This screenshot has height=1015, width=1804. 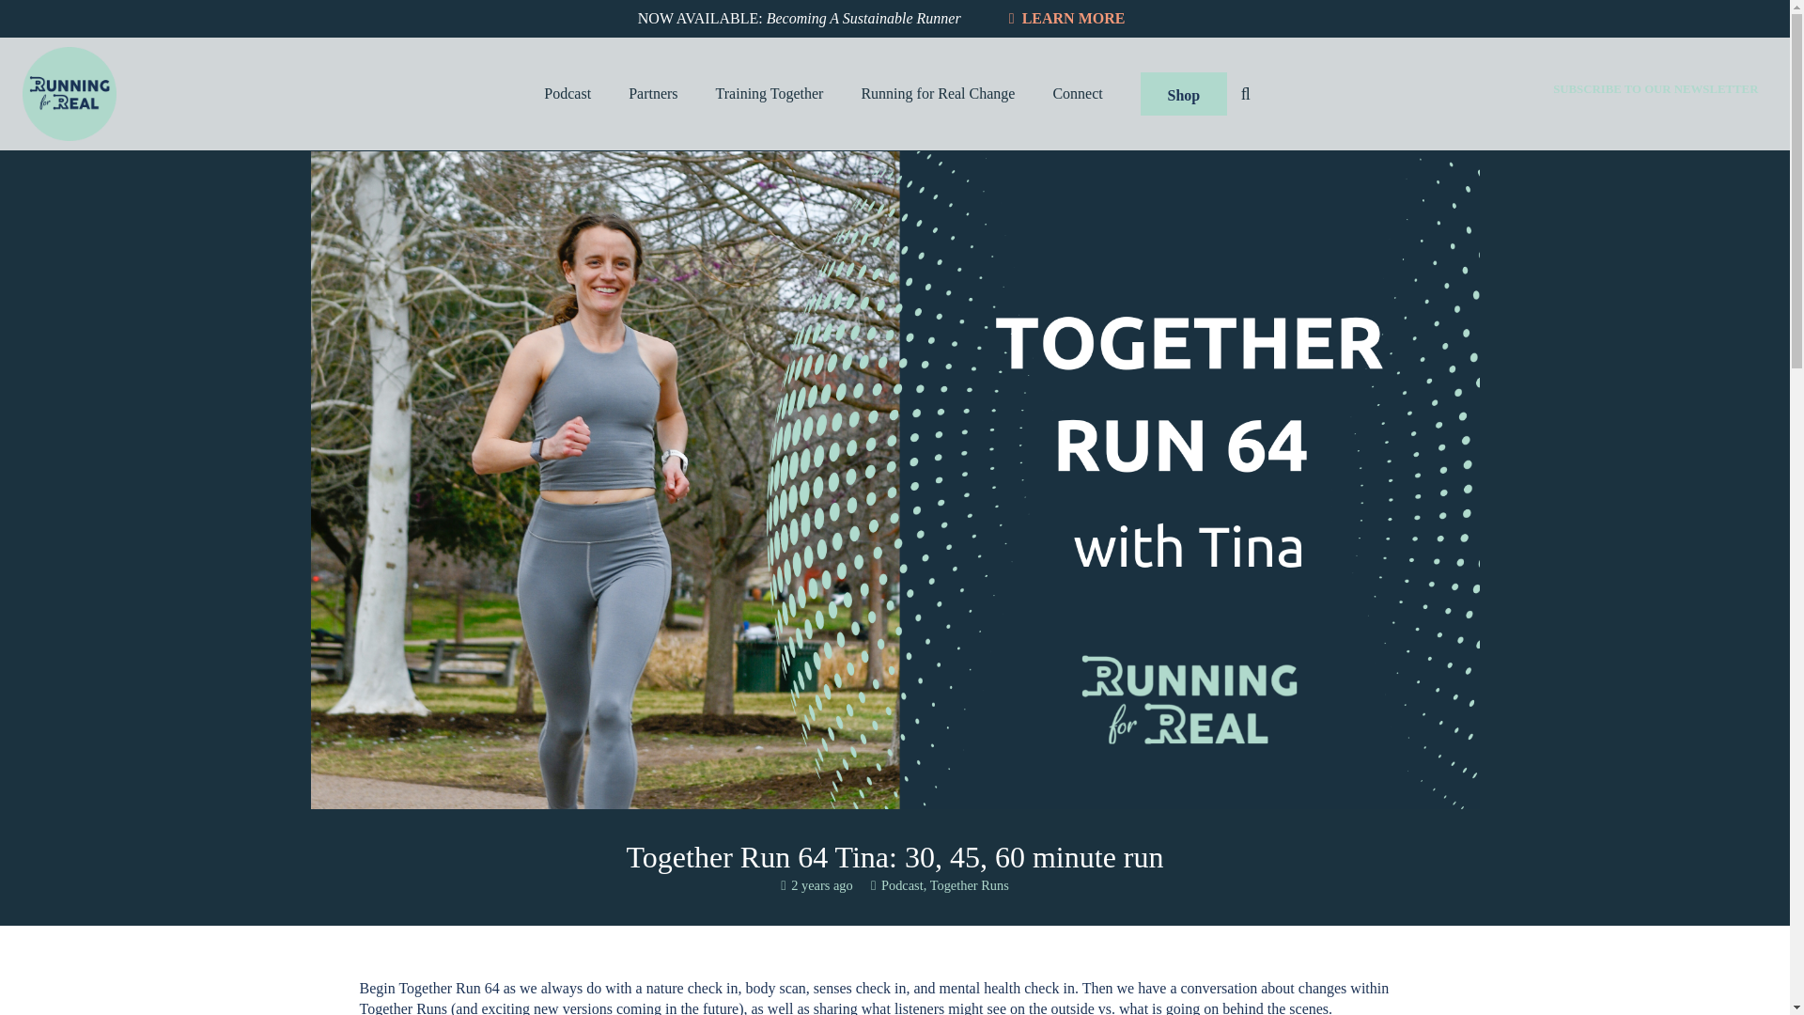 What do you see at coordinates (652, 94) in the screenshot?
I see `Partners` at bounding box center [652, 94].